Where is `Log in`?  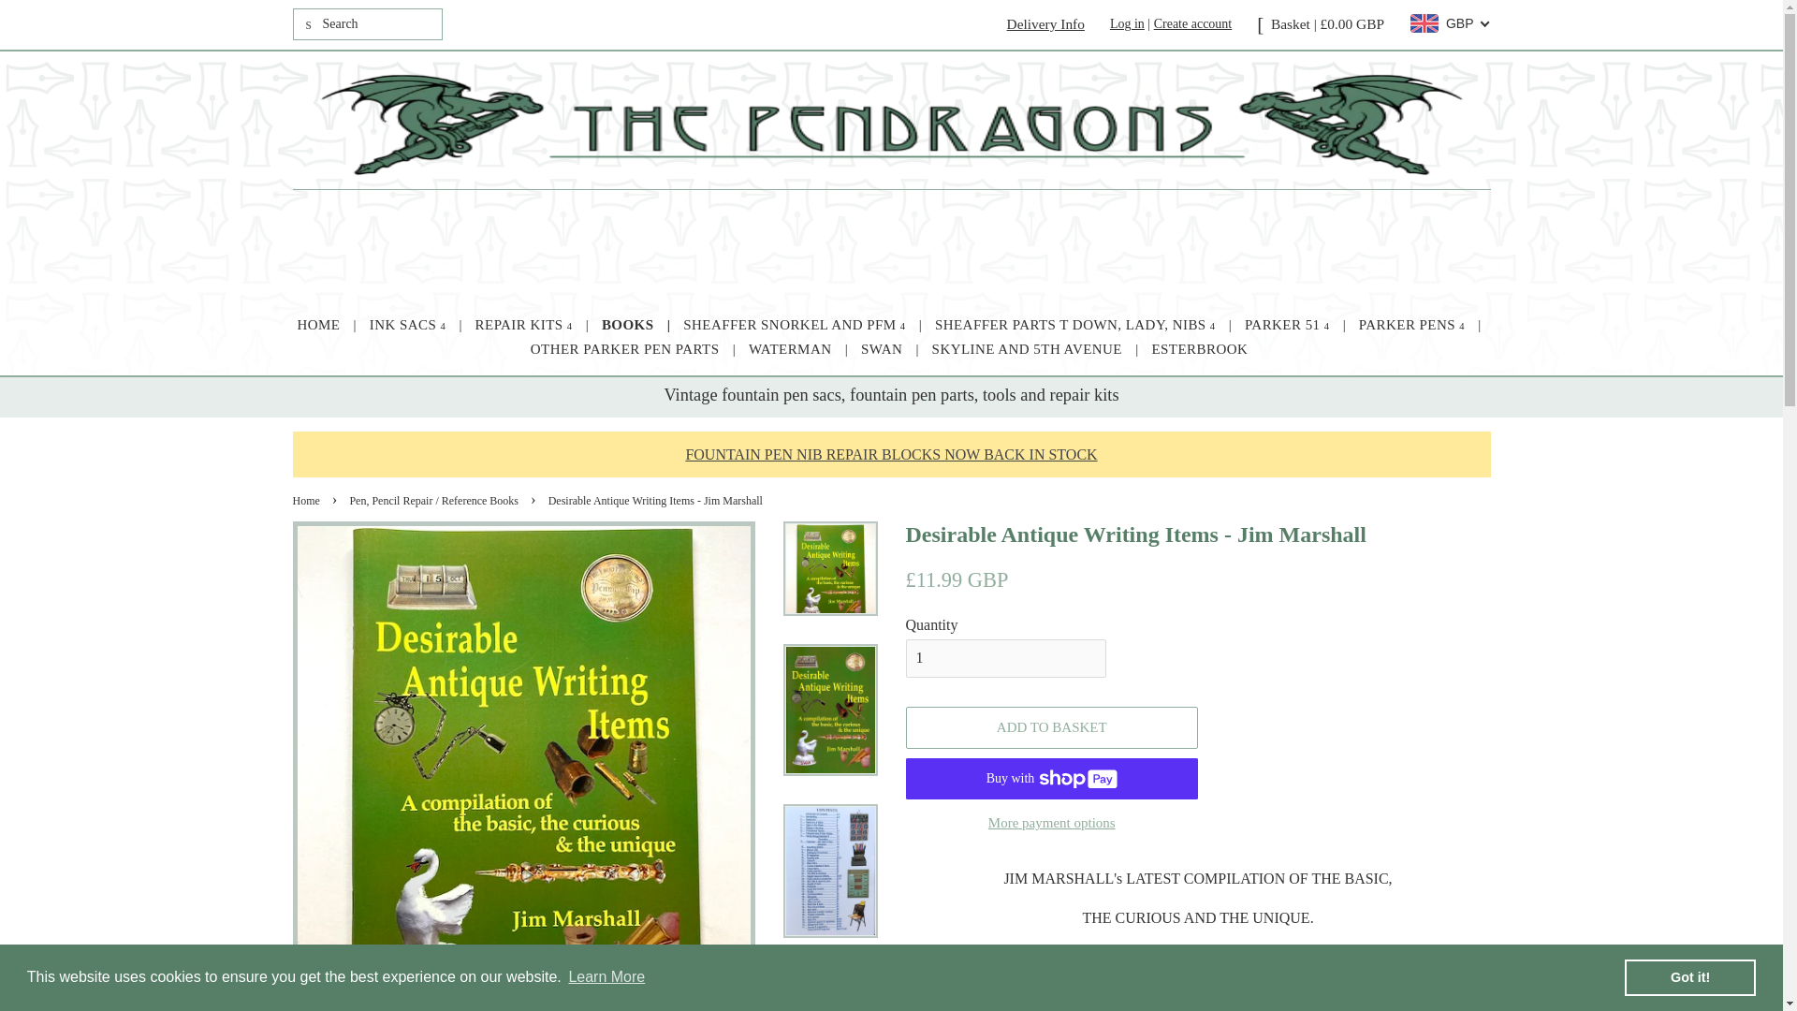 Log in is located at coordinates (1127, 24).